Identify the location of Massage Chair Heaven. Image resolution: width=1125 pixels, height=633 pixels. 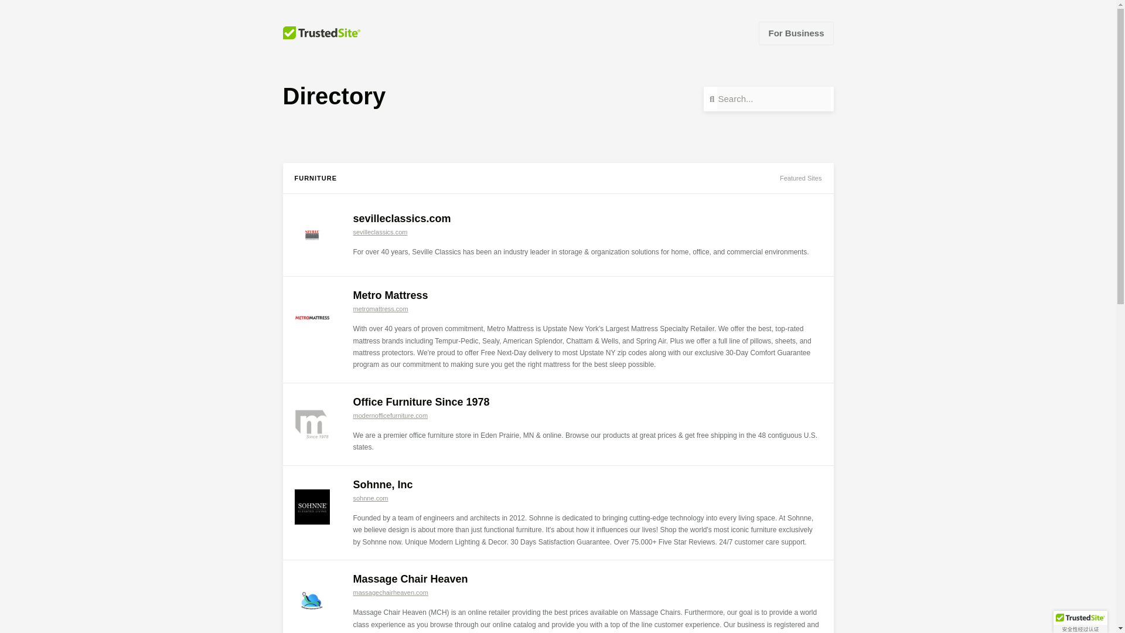
(410, 579).